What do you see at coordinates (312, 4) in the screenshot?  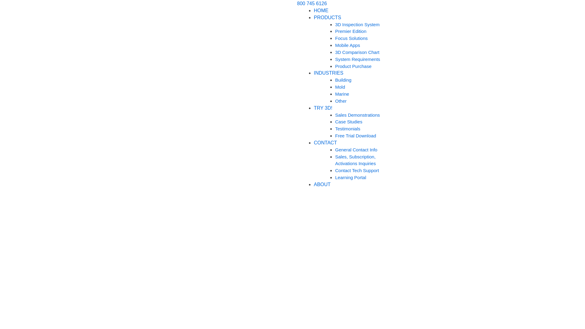 I see `800 745 6126` at bounding box center [312, 4].